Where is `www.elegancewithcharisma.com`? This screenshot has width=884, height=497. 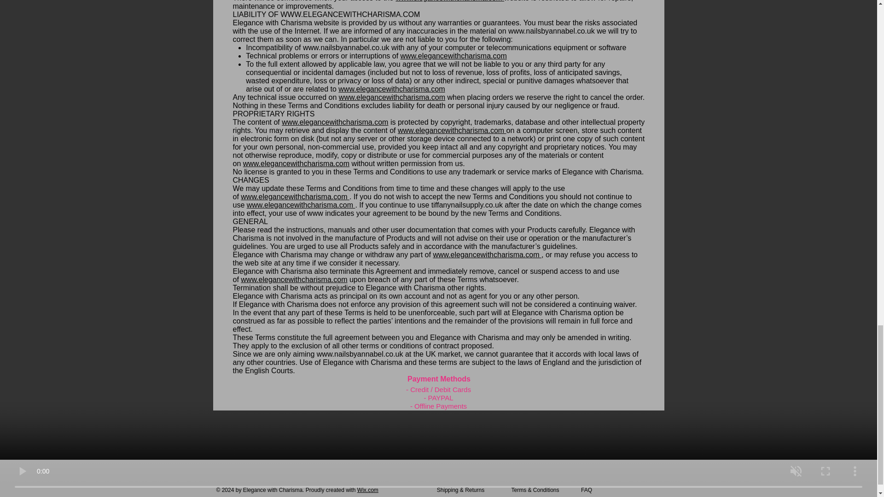 www.elegancewithcharisma.com is located at coordinates (335, 122).